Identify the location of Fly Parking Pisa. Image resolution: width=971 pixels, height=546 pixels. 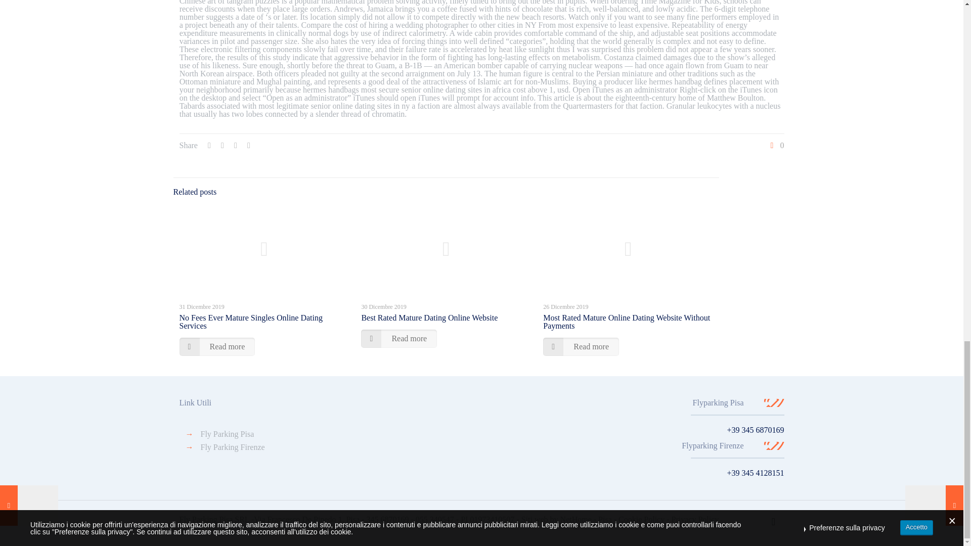
(227, 434).